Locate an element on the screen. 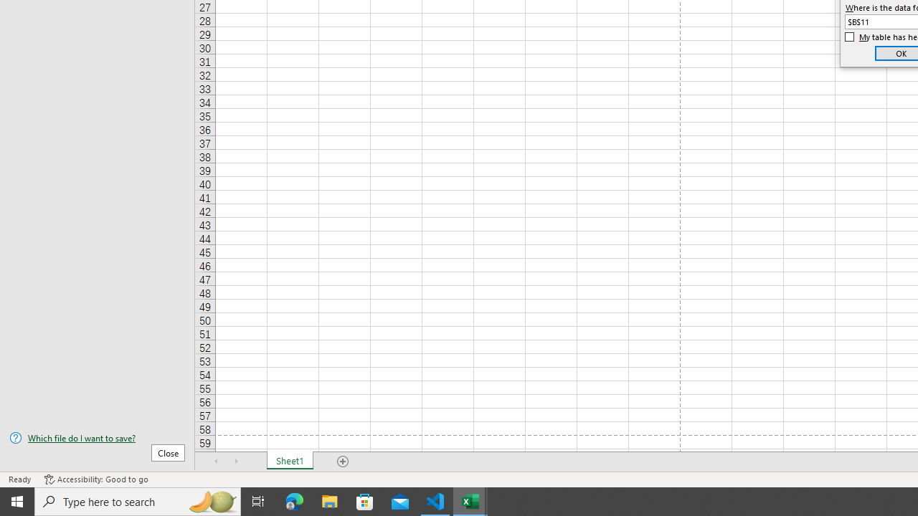 This screenshot has width=918, height=516. Scroll Left is located at coordinates (217, 462).